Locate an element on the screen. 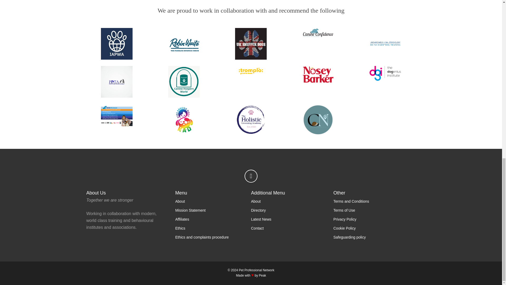 The width and height of the screenshot is (506, 285). Directory is located at coordinates (258, 210).